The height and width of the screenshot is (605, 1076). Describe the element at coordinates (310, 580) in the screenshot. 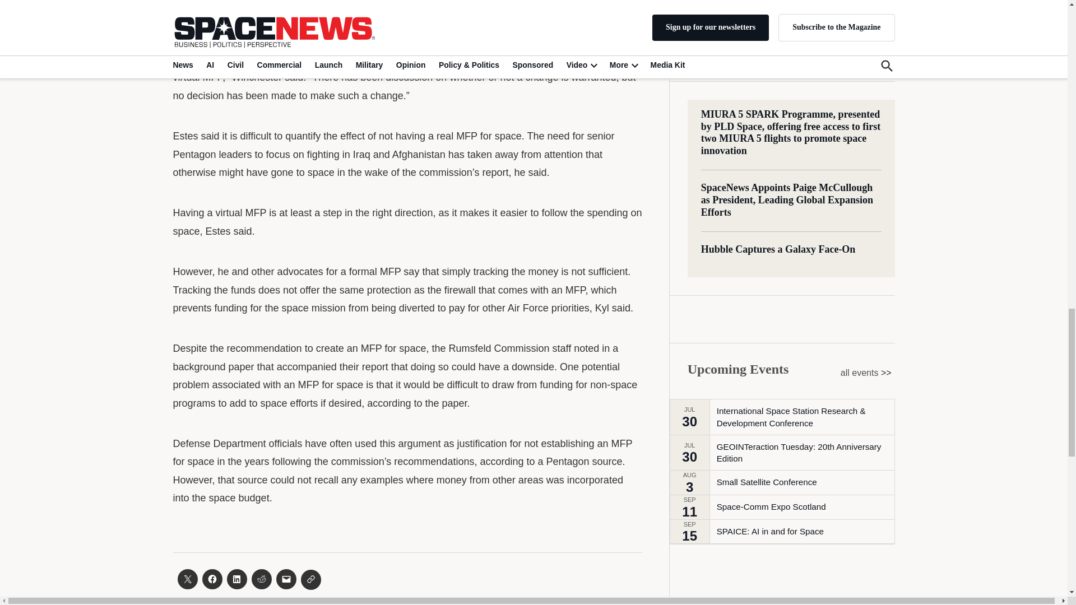

I see `Click to share on Clipboard` at that location.